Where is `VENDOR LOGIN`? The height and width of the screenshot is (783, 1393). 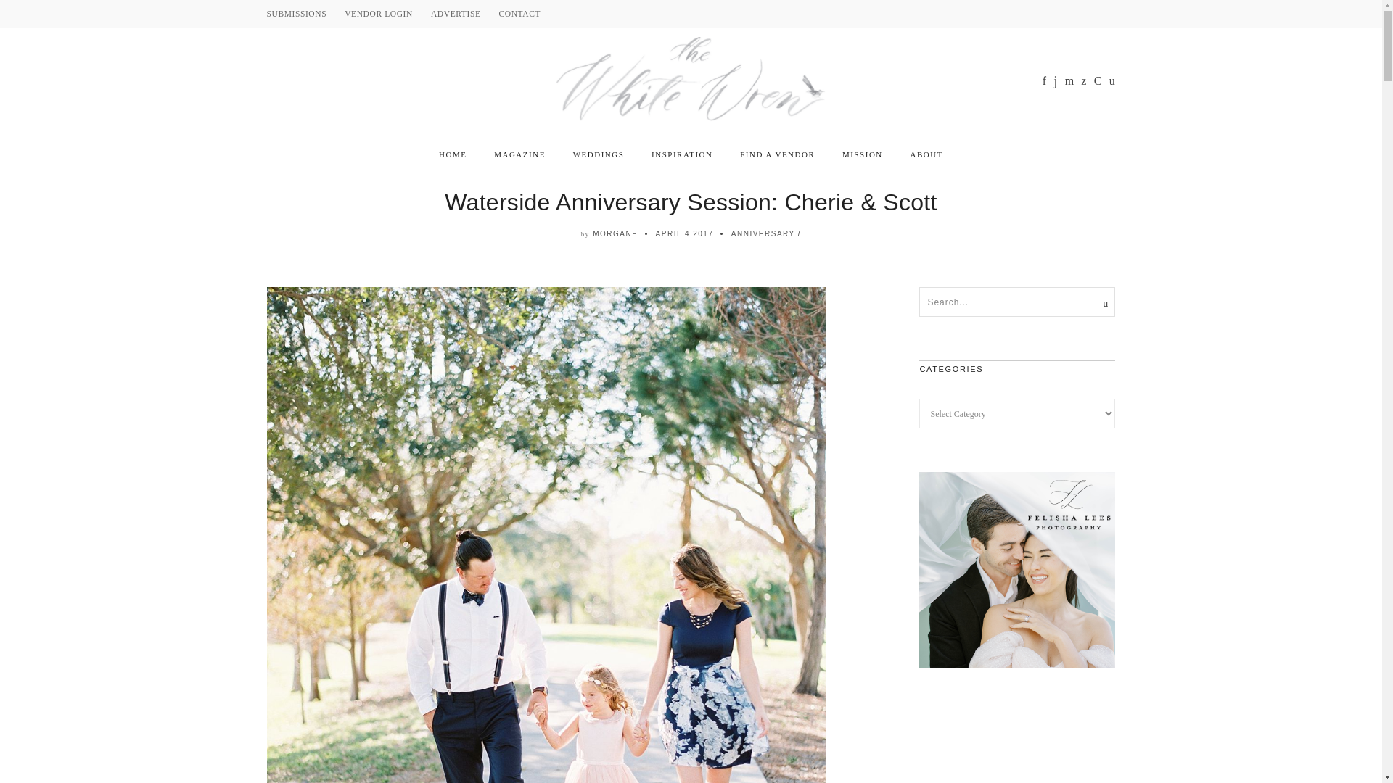
VENDOR LOGIN is located at coordinates (378, 13).